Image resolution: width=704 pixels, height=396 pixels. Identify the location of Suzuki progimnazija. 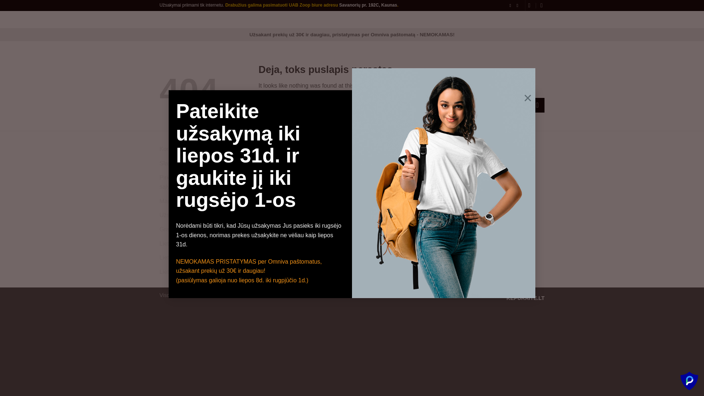
(285, 192).